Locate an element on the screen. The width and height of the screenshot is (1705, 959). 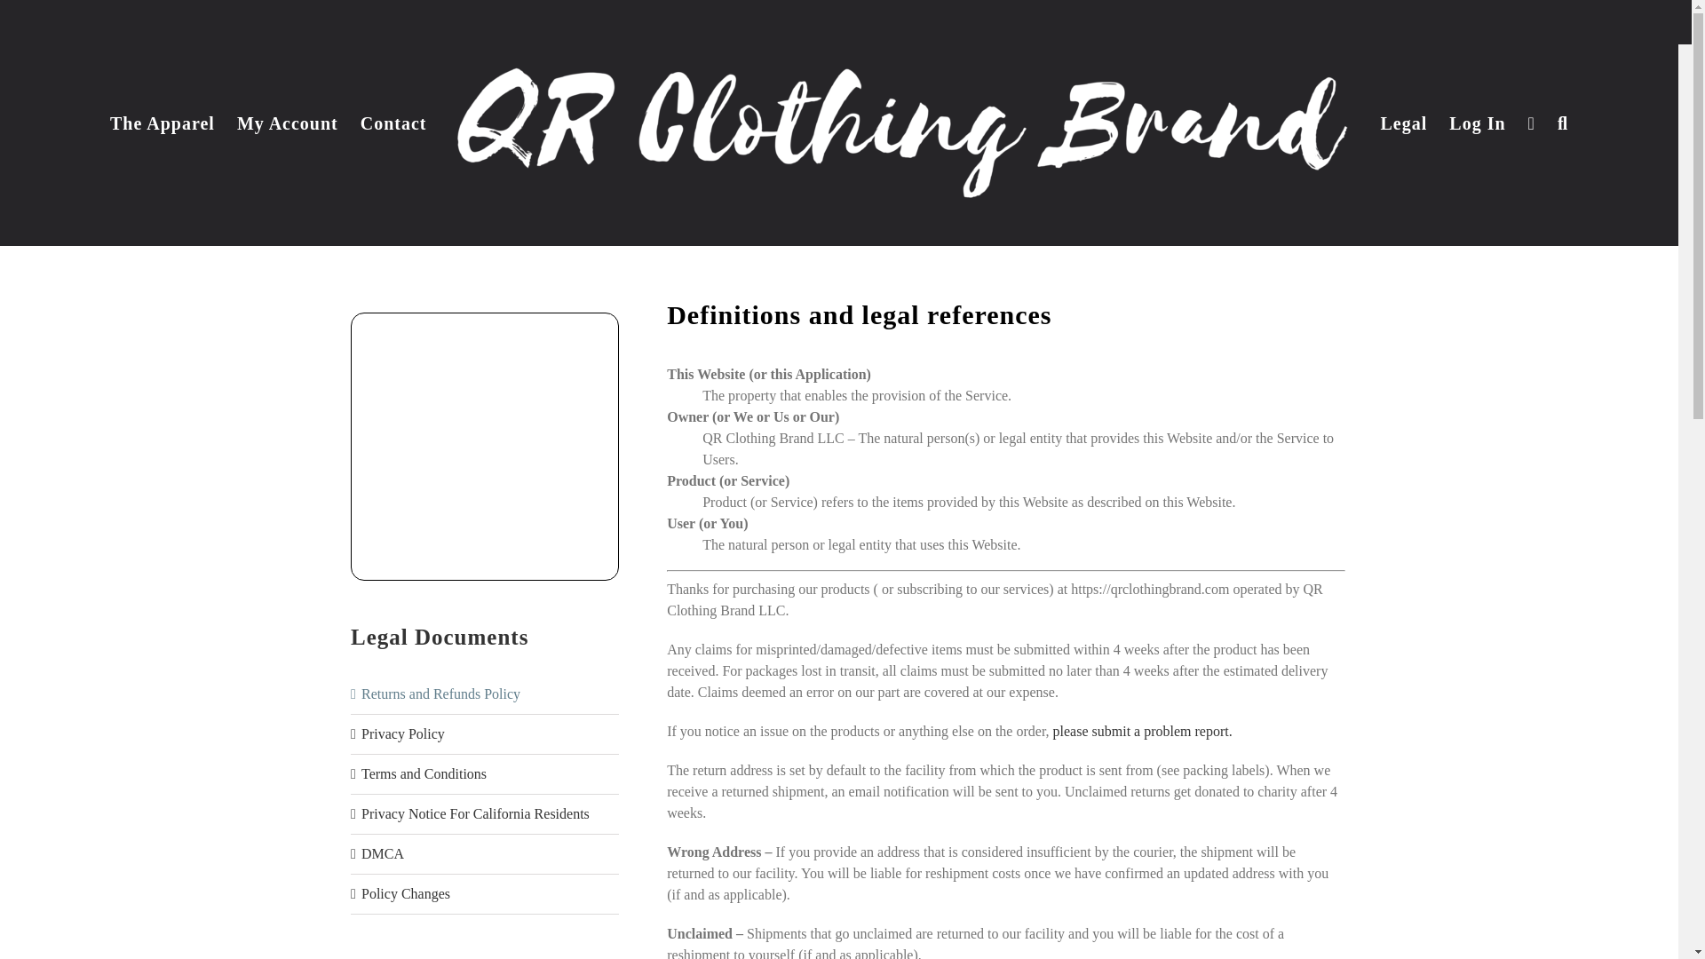
Policy Changes is located at coordinates (405, 893).